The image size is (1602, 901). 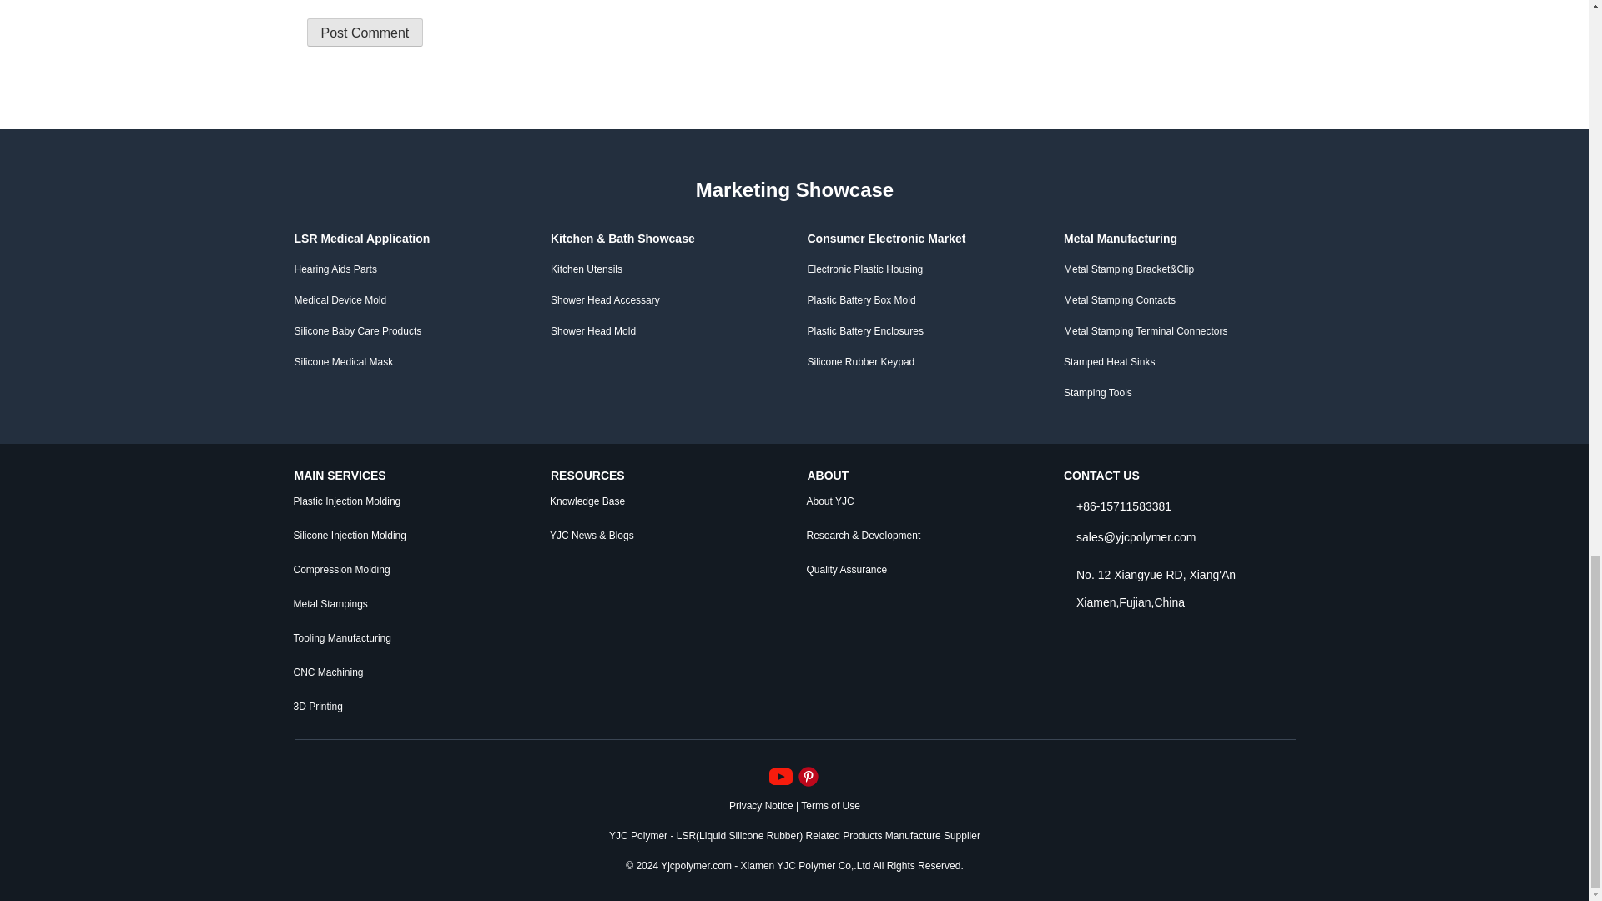 What do you see at coordinates (761, 804) in the screenshot?
I see `Privacy Notice` at bounding box center [761, 804].